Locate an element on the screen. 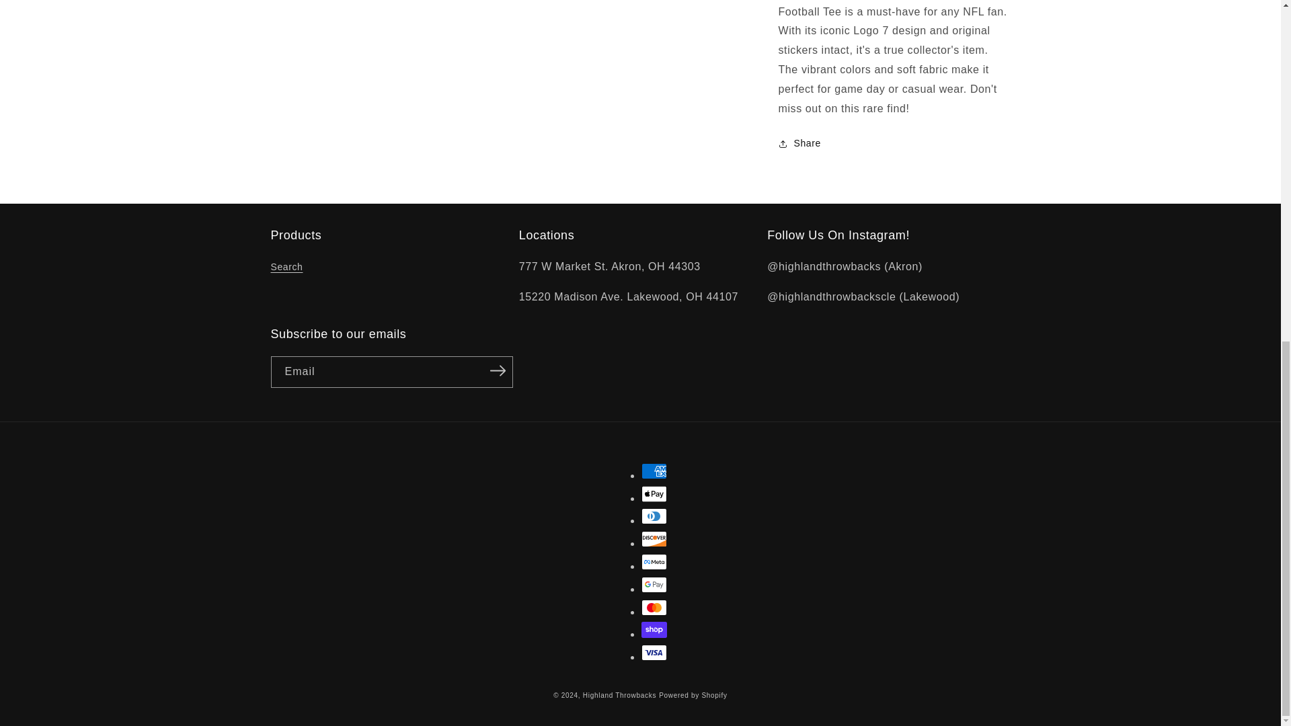 The width and height of the screenshot is (1291, 726). Google Pay is located at coordinates (654, 585).